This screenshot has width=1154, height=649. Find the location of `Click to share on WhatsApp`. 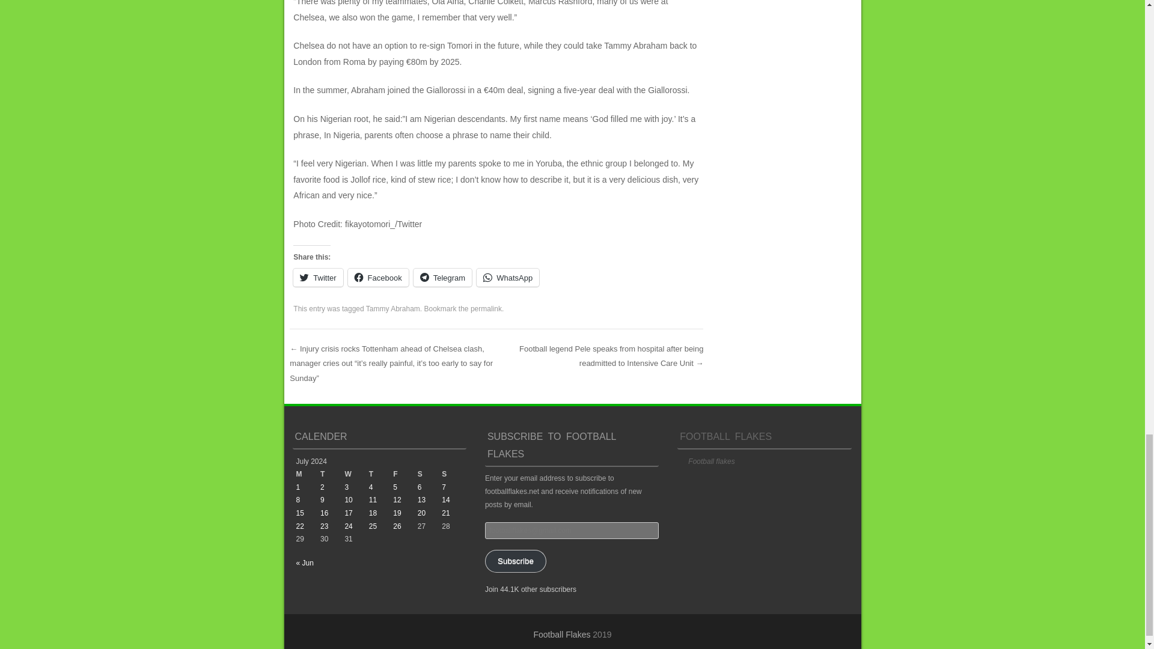

Click to share on WhatsApp is located at coordinates (507, 278).